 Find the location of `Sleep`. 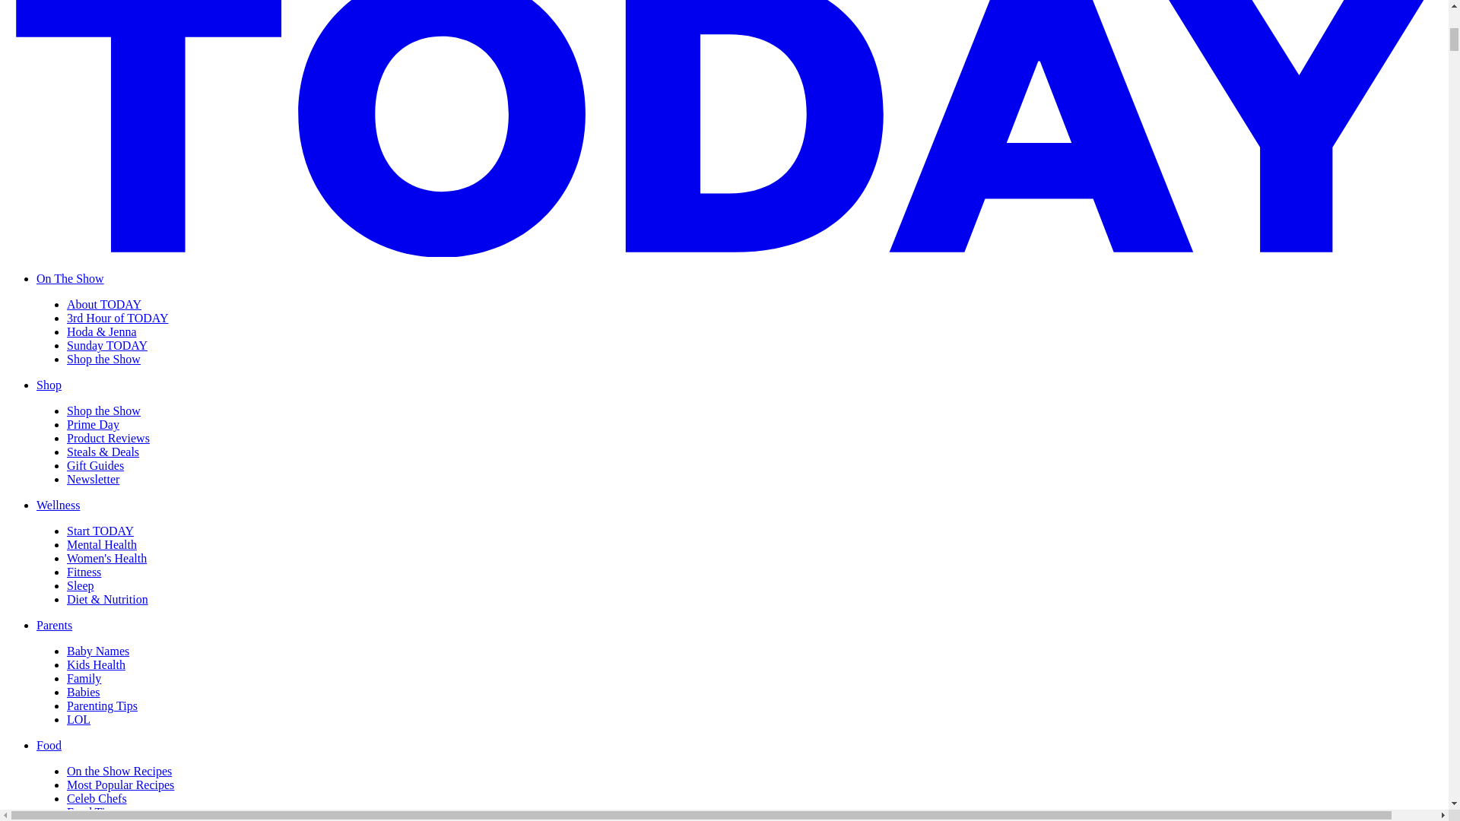

Sleep is located at coordinates (81, 585).